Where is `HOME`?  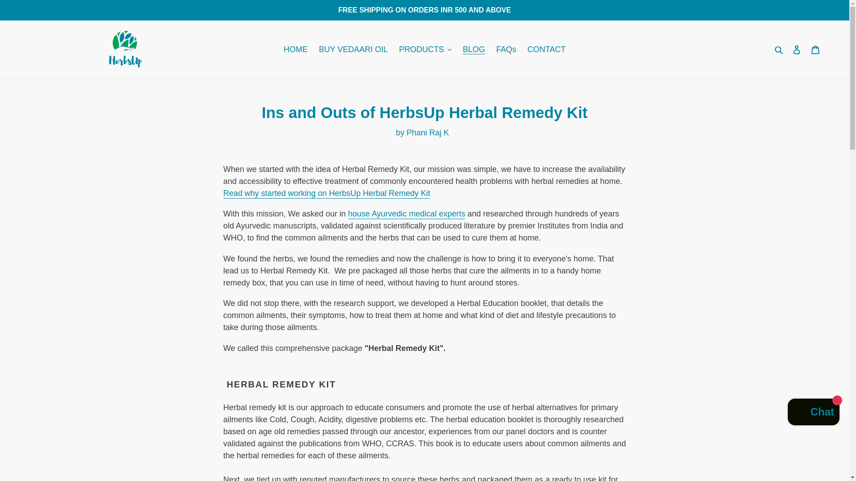 HOME is located at coordinates (295, 49).